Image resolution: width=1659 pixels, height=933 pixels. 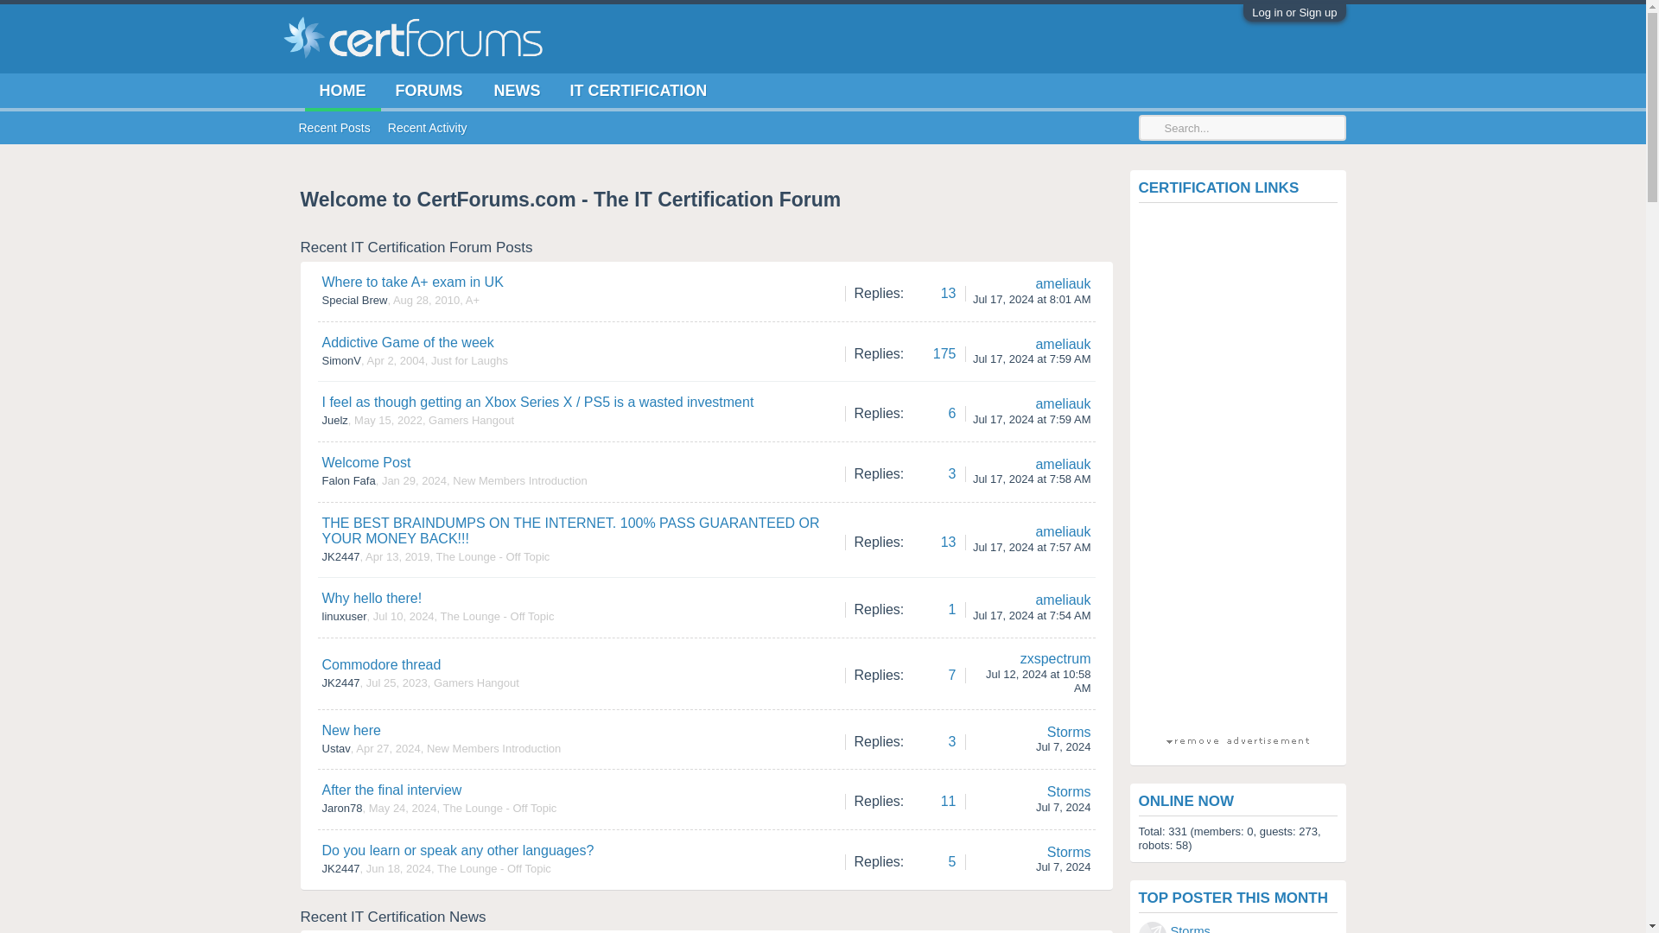 What do you see at coordinates (905, 352) in the screenshot?
I see `Members who liked the first message: 0` at bounding box center [905, 352].